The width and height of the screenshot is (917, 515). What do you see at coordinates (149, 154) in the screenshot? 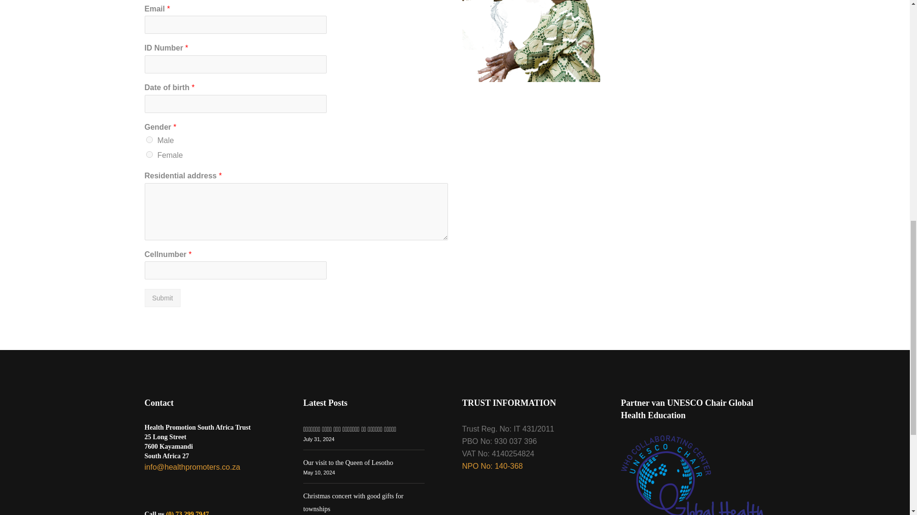
I see `Female` at bounding box center [149, 154].